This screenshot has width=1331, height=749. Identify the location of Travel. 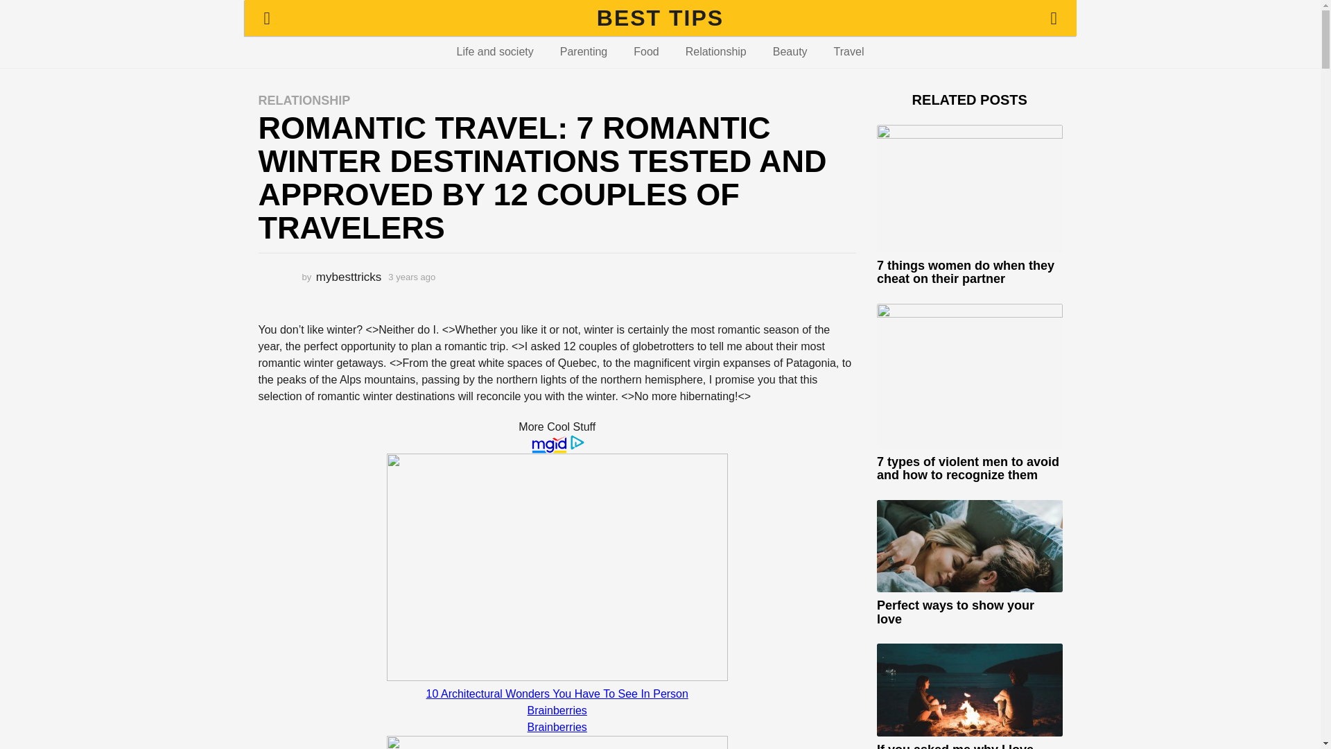
(849, 51).